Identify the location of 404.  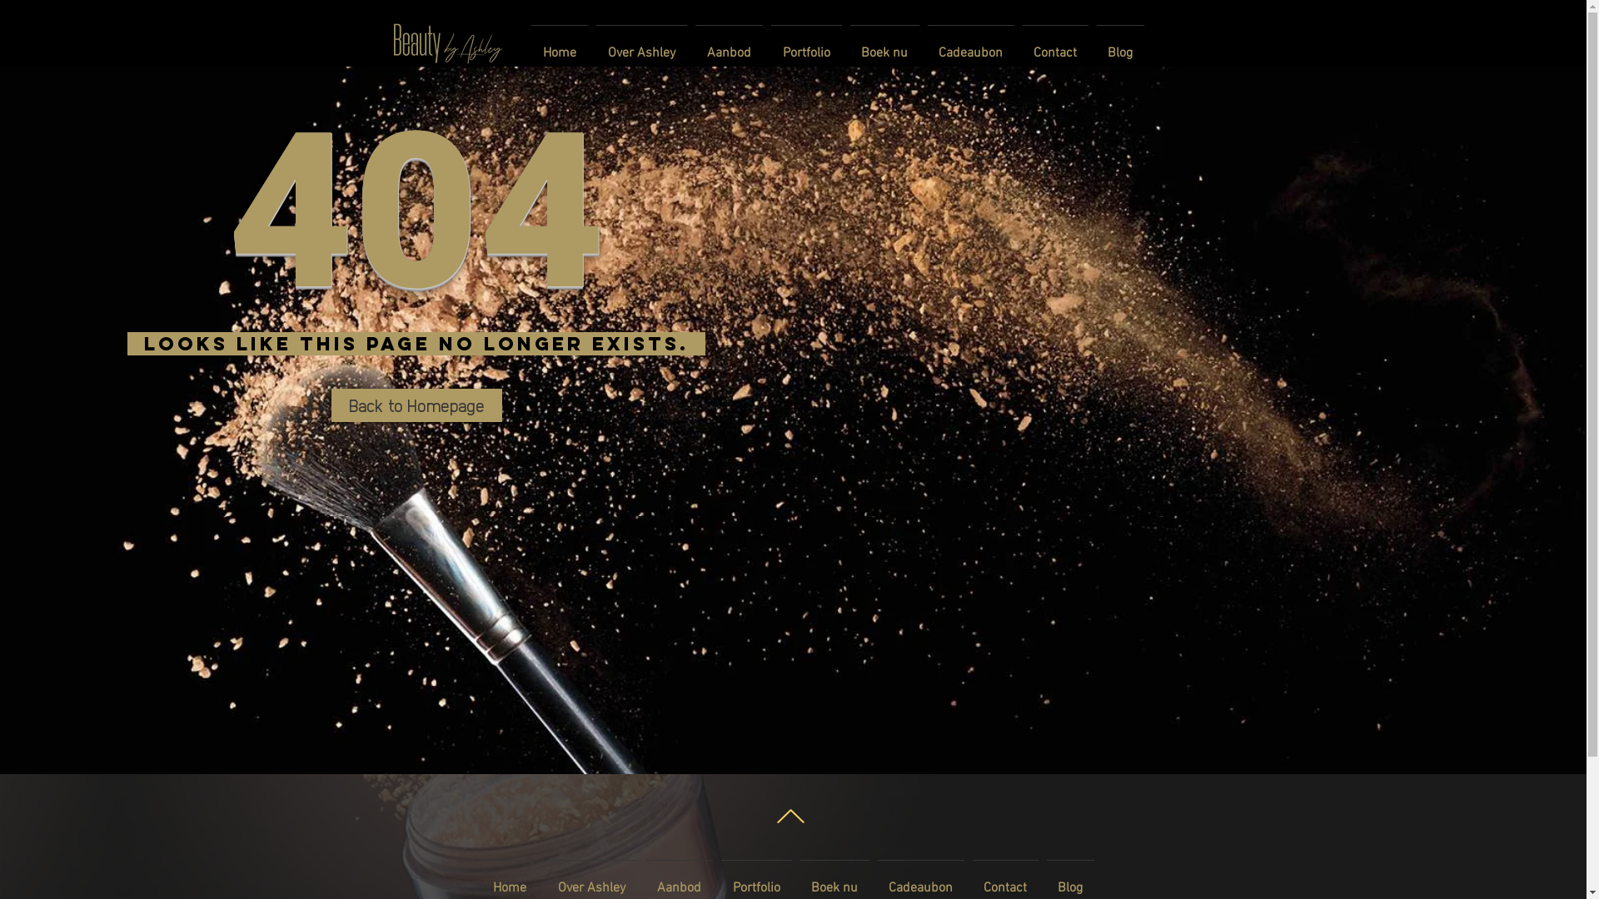
(416, 194).